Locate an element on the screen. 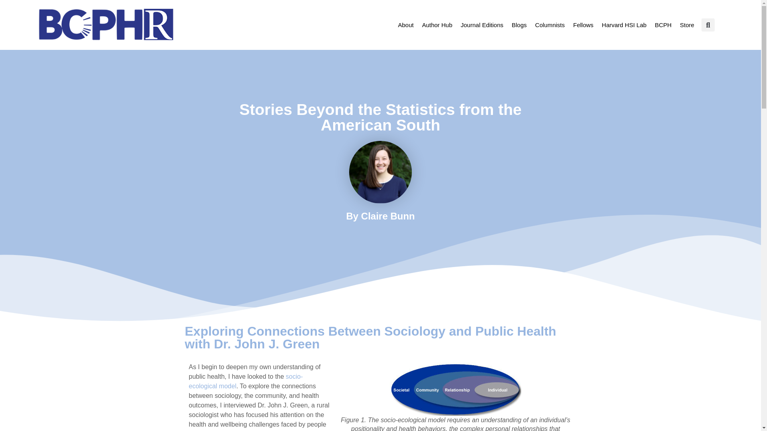 This screenshot has width=767, height=431. Author Hub is located at coordinates (437, 25).